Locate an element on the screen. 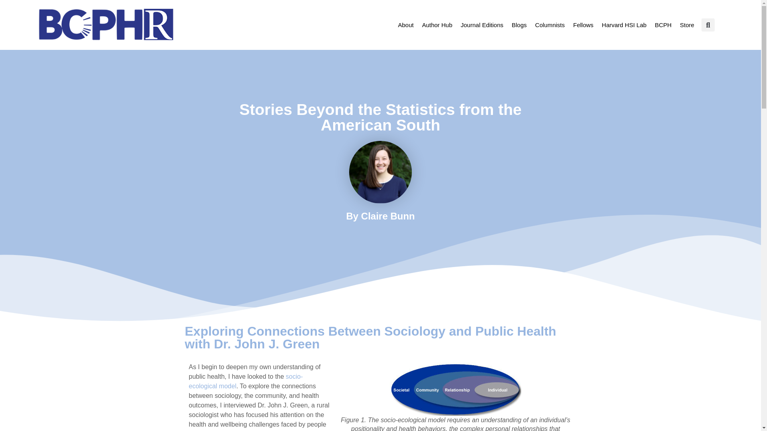 This screenshot has width=767, height=431. Author Hub is located at coordinates (437, 25).